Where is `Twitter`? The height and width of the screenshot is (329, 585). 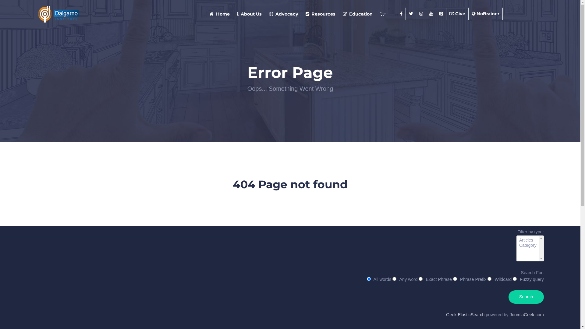
Twitter is located at coordinates (520, 164).